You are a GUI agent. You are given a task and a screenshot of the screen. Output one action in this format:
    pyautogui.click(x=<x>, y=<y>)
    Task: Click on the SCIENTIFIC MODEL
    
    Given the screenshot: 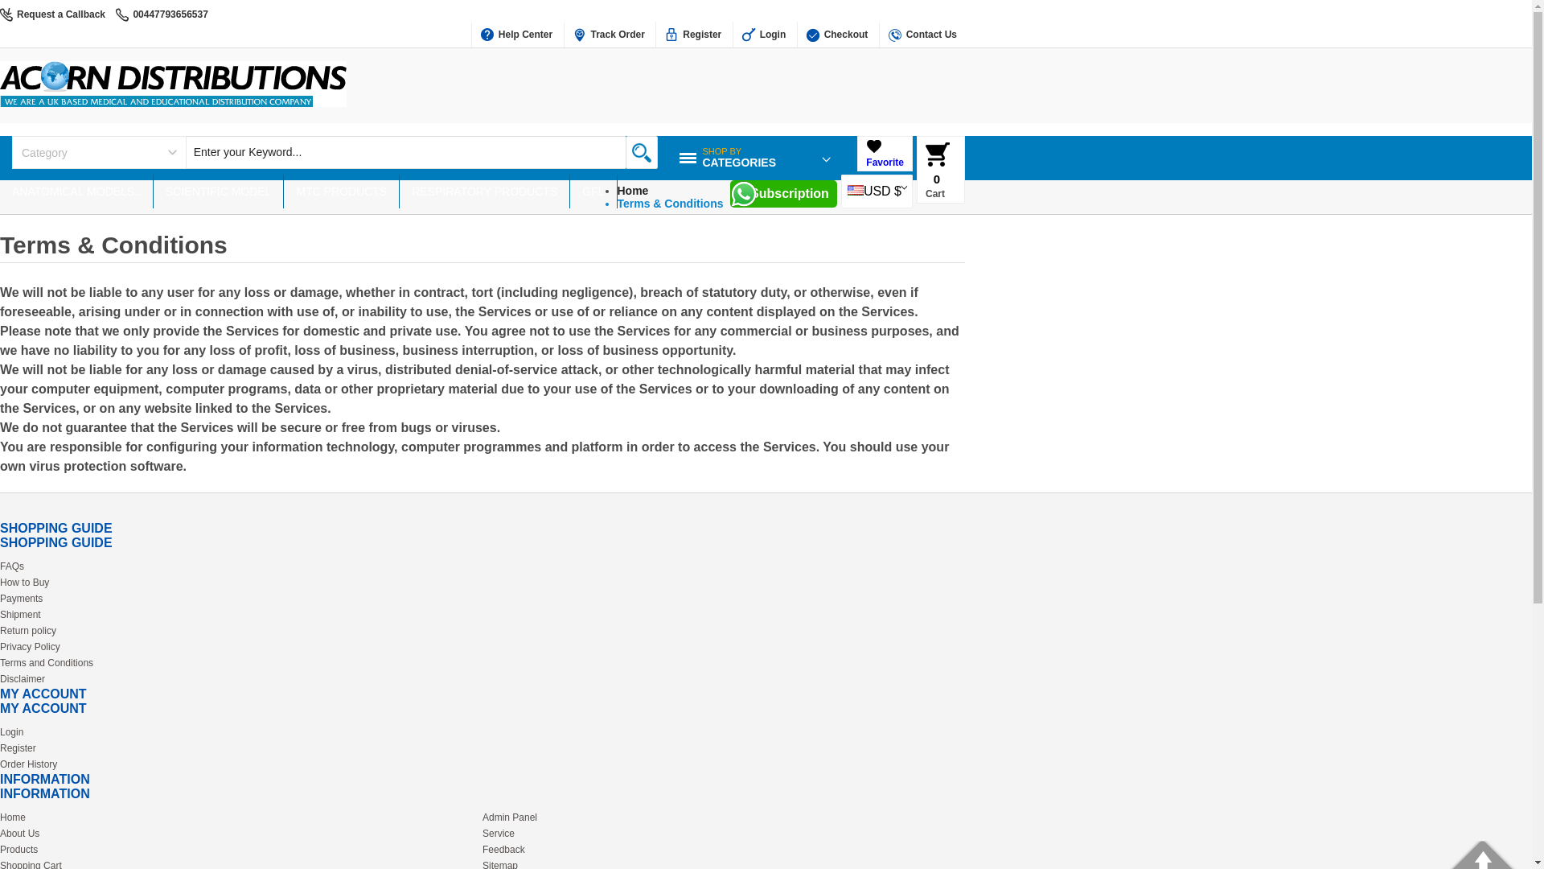 What is the action you would take?
    pyautogui.click(x=837, y=35)
    